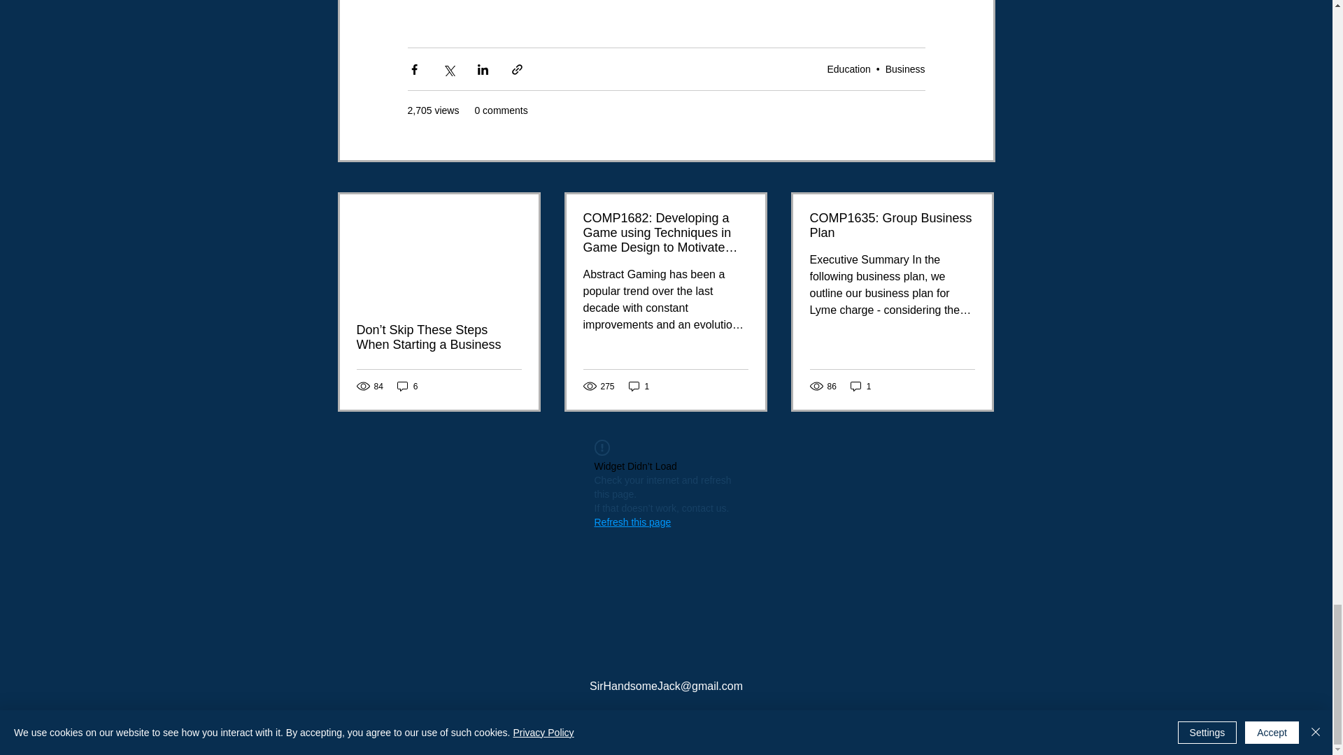 This screenshot has width=1343, height=755. Describe the element at coordinates (848, 68) in the screenshot. I see `Education` at that location.